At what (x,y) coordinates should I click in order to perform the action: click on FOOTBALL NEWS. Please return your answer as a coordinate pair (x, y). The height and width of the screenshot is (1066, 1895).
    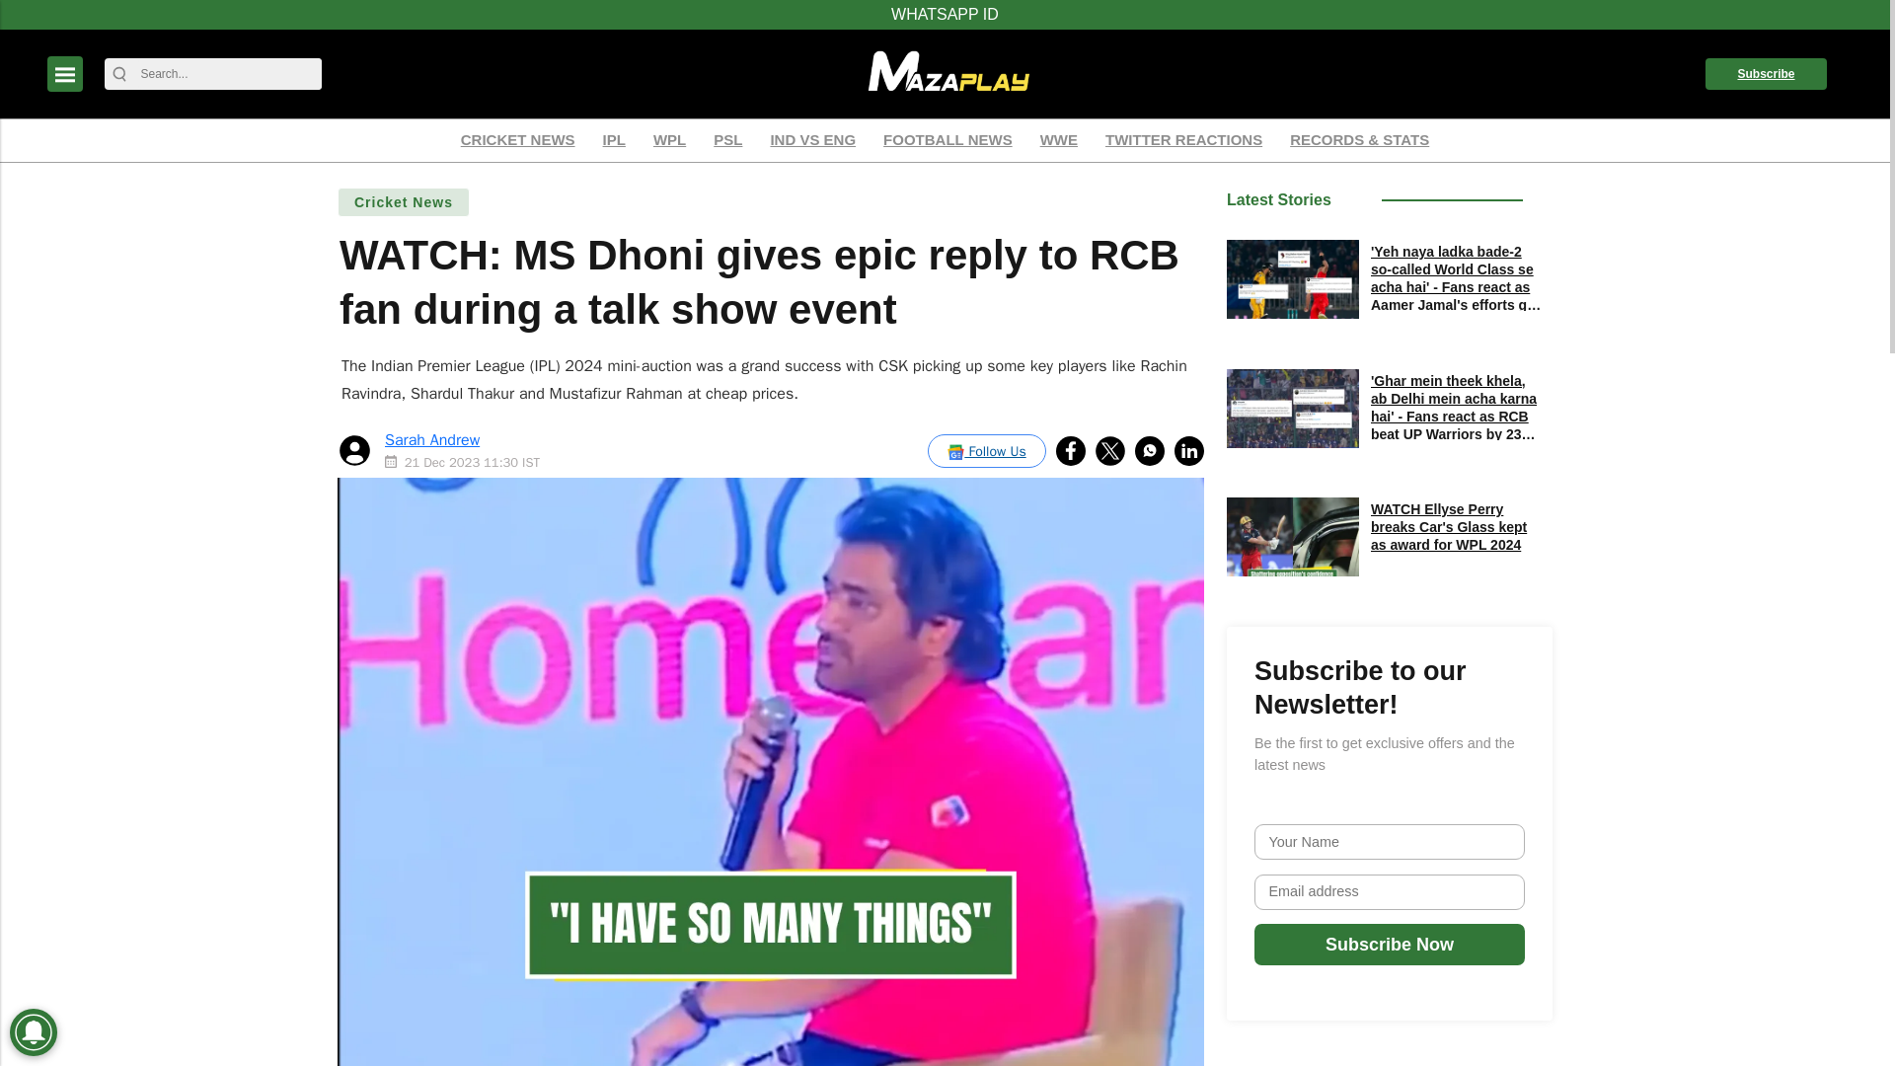
    Looking at the image, I should click on (947, 140).